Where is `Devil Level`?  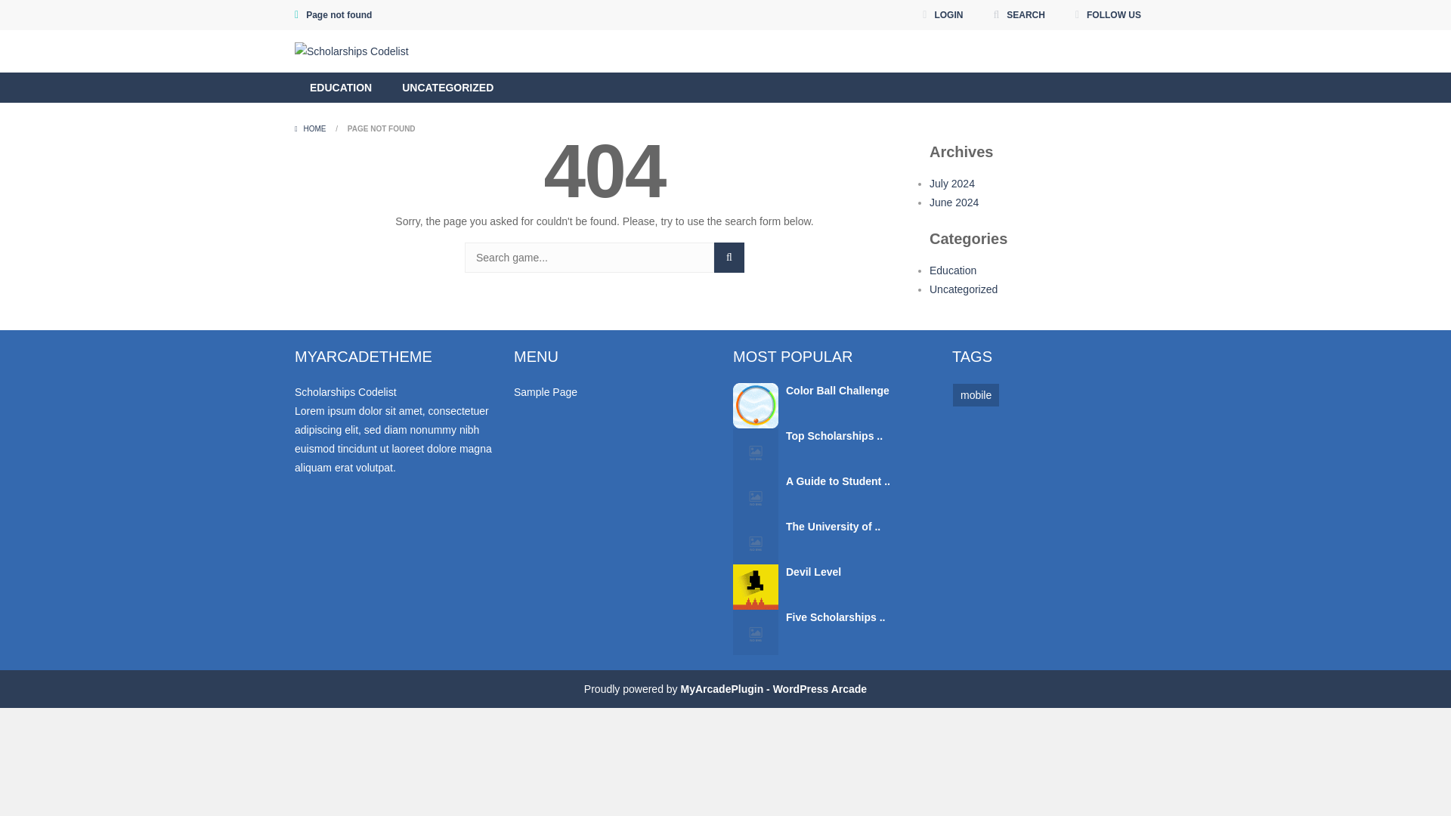
Devil Level is located at coordinates (755, 586).